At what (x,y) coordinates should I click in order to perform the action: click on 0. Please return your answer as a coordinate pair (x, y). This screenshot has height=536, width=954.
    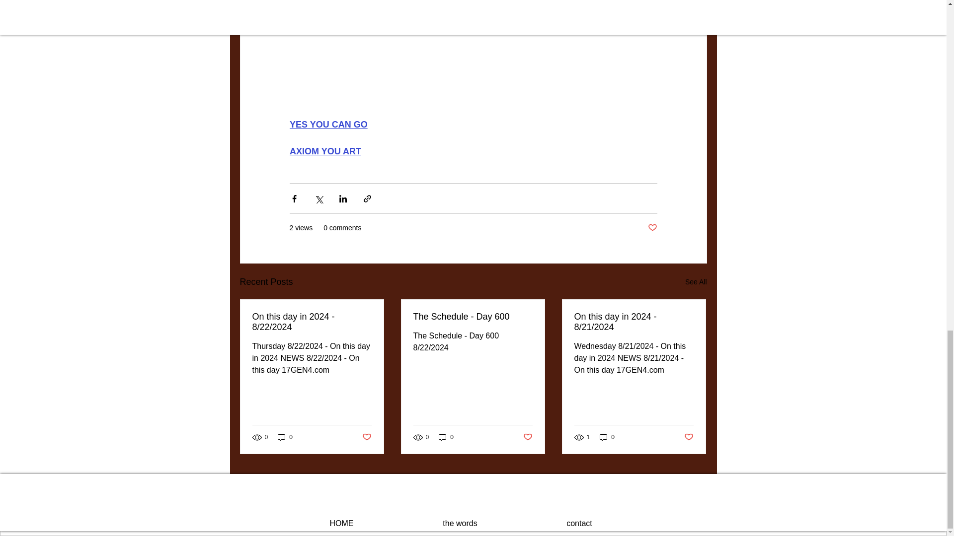
    Looking at the image, I should click on (446, 437).